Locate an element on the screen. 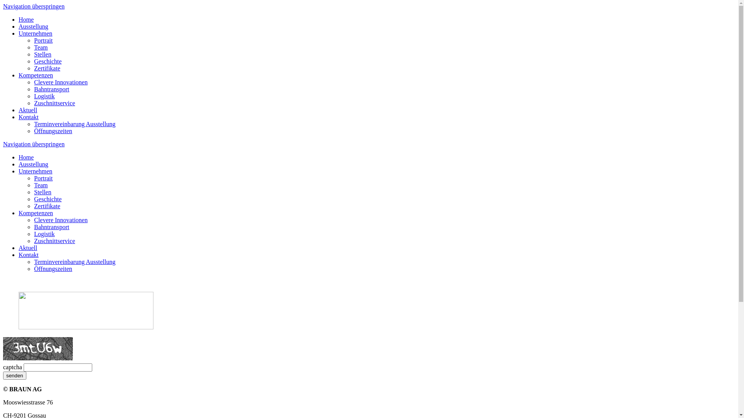 The height and width of the screenshot is (418, 744). Zertifikate is located at coordinates (47, 206).